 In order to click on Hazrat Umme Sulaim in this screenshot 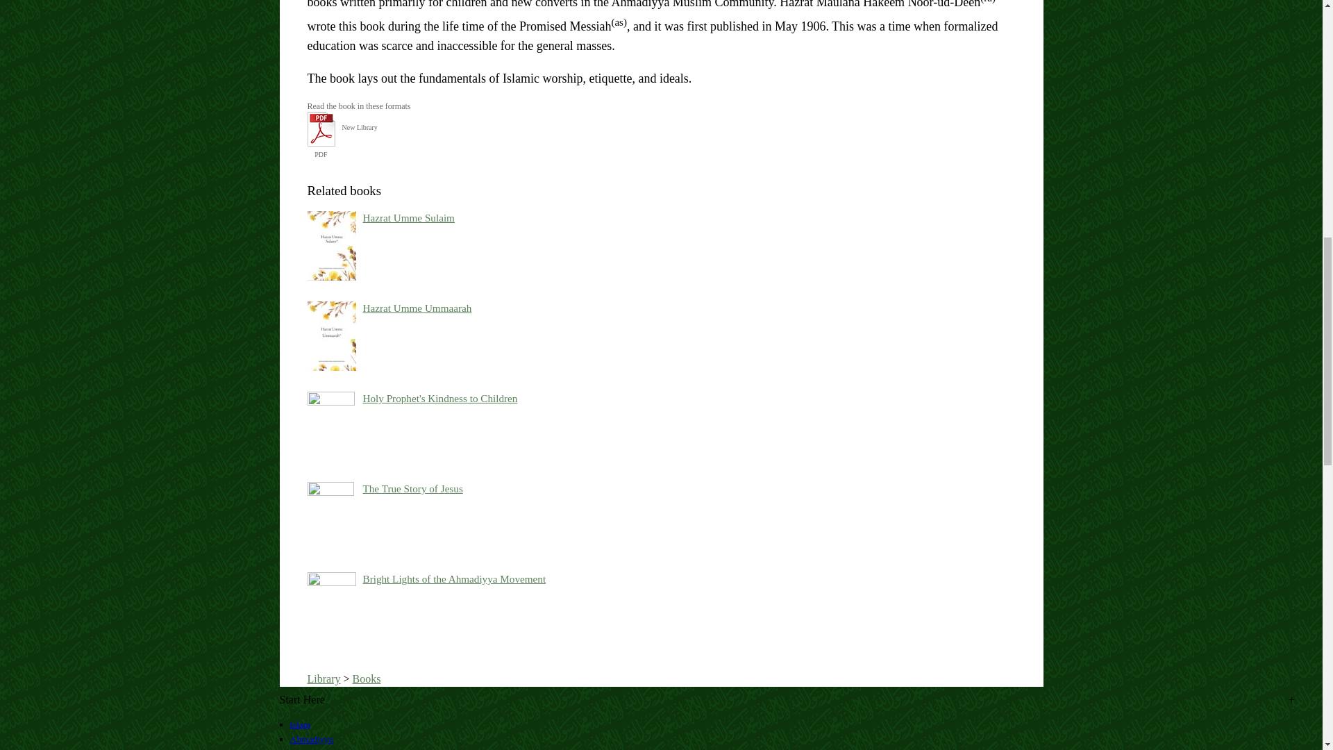, I will do `click(408, 217)`.